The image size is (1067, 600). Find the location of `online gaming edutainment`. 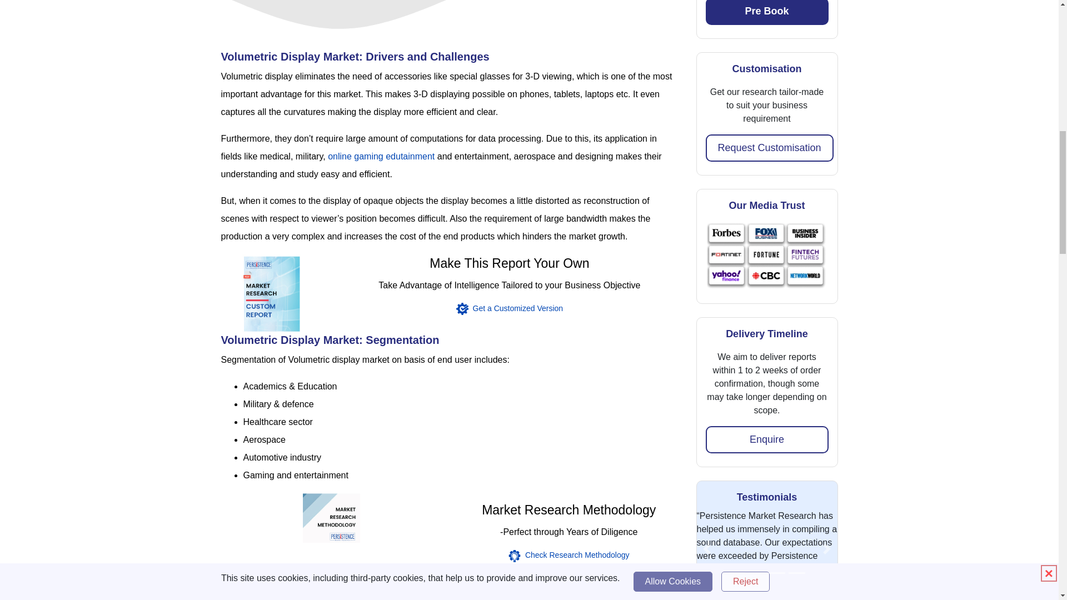

online gaming edutainment is located at coordinates (381, 157).